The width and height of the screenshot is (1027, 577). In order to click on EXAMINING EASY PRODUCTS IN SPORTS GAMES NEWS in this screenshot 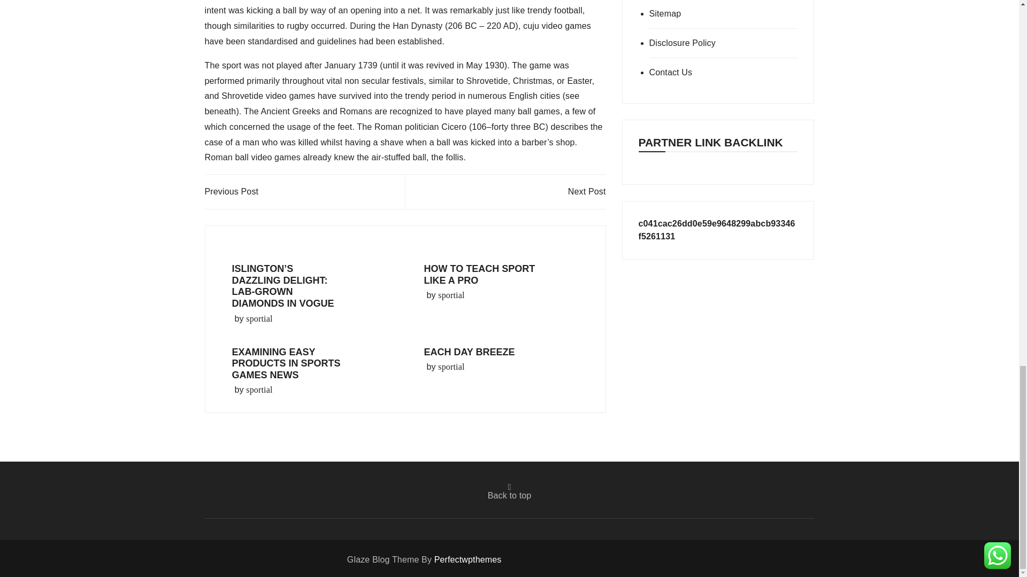, I will do `click(286, 363)`.